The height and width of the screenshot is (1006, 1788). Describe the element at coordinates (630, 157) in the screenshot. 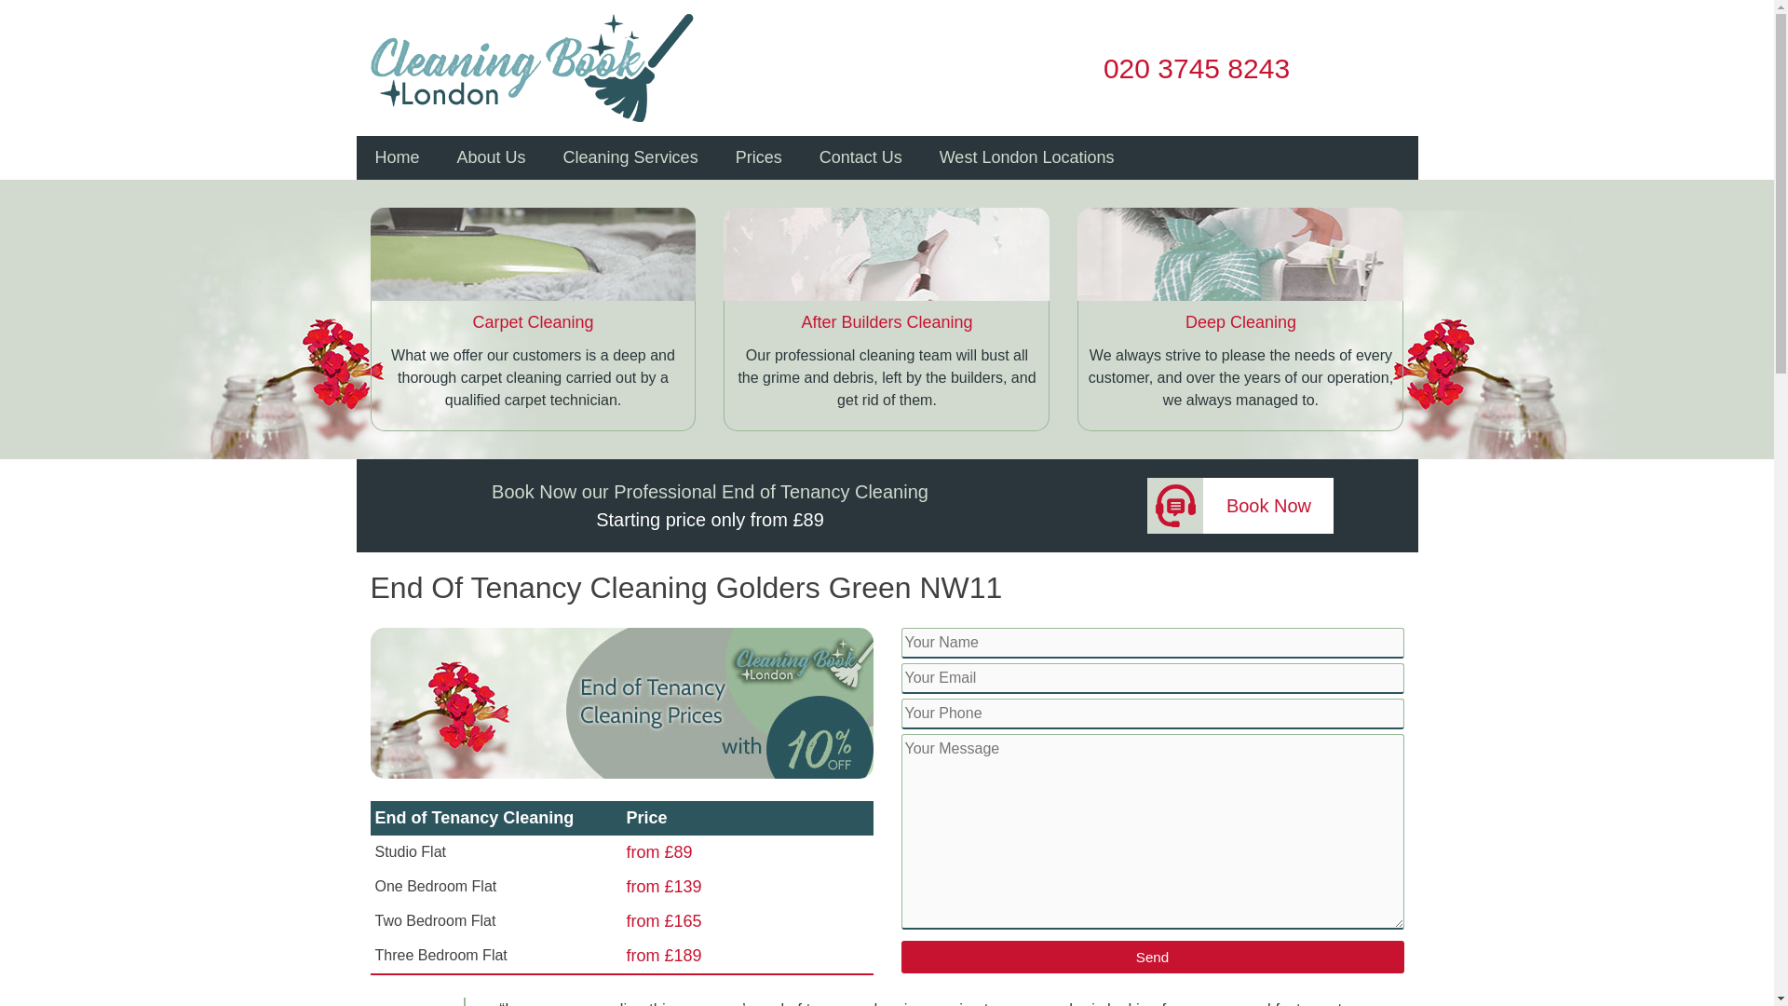

I see `Cleaning Services` at that location.